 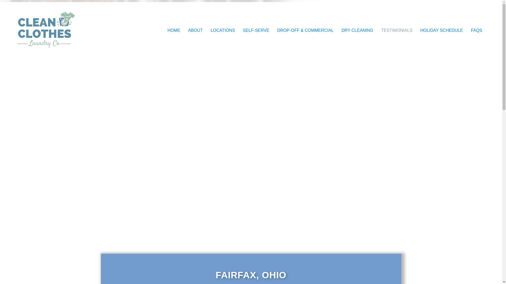 I want to click on FAQS, so click(x=476, y=31).